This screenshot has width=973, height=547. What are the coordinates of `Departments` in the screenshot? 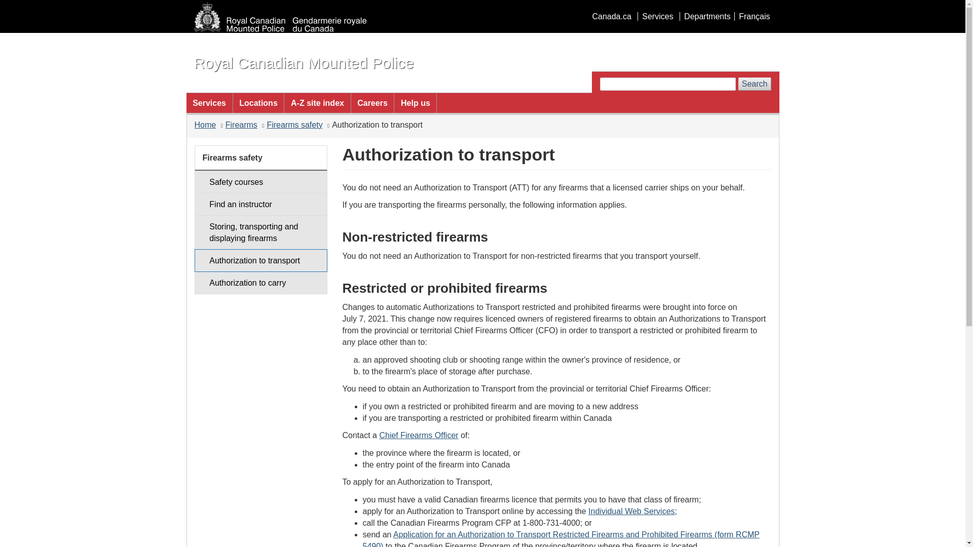 It's located at (706, 16).